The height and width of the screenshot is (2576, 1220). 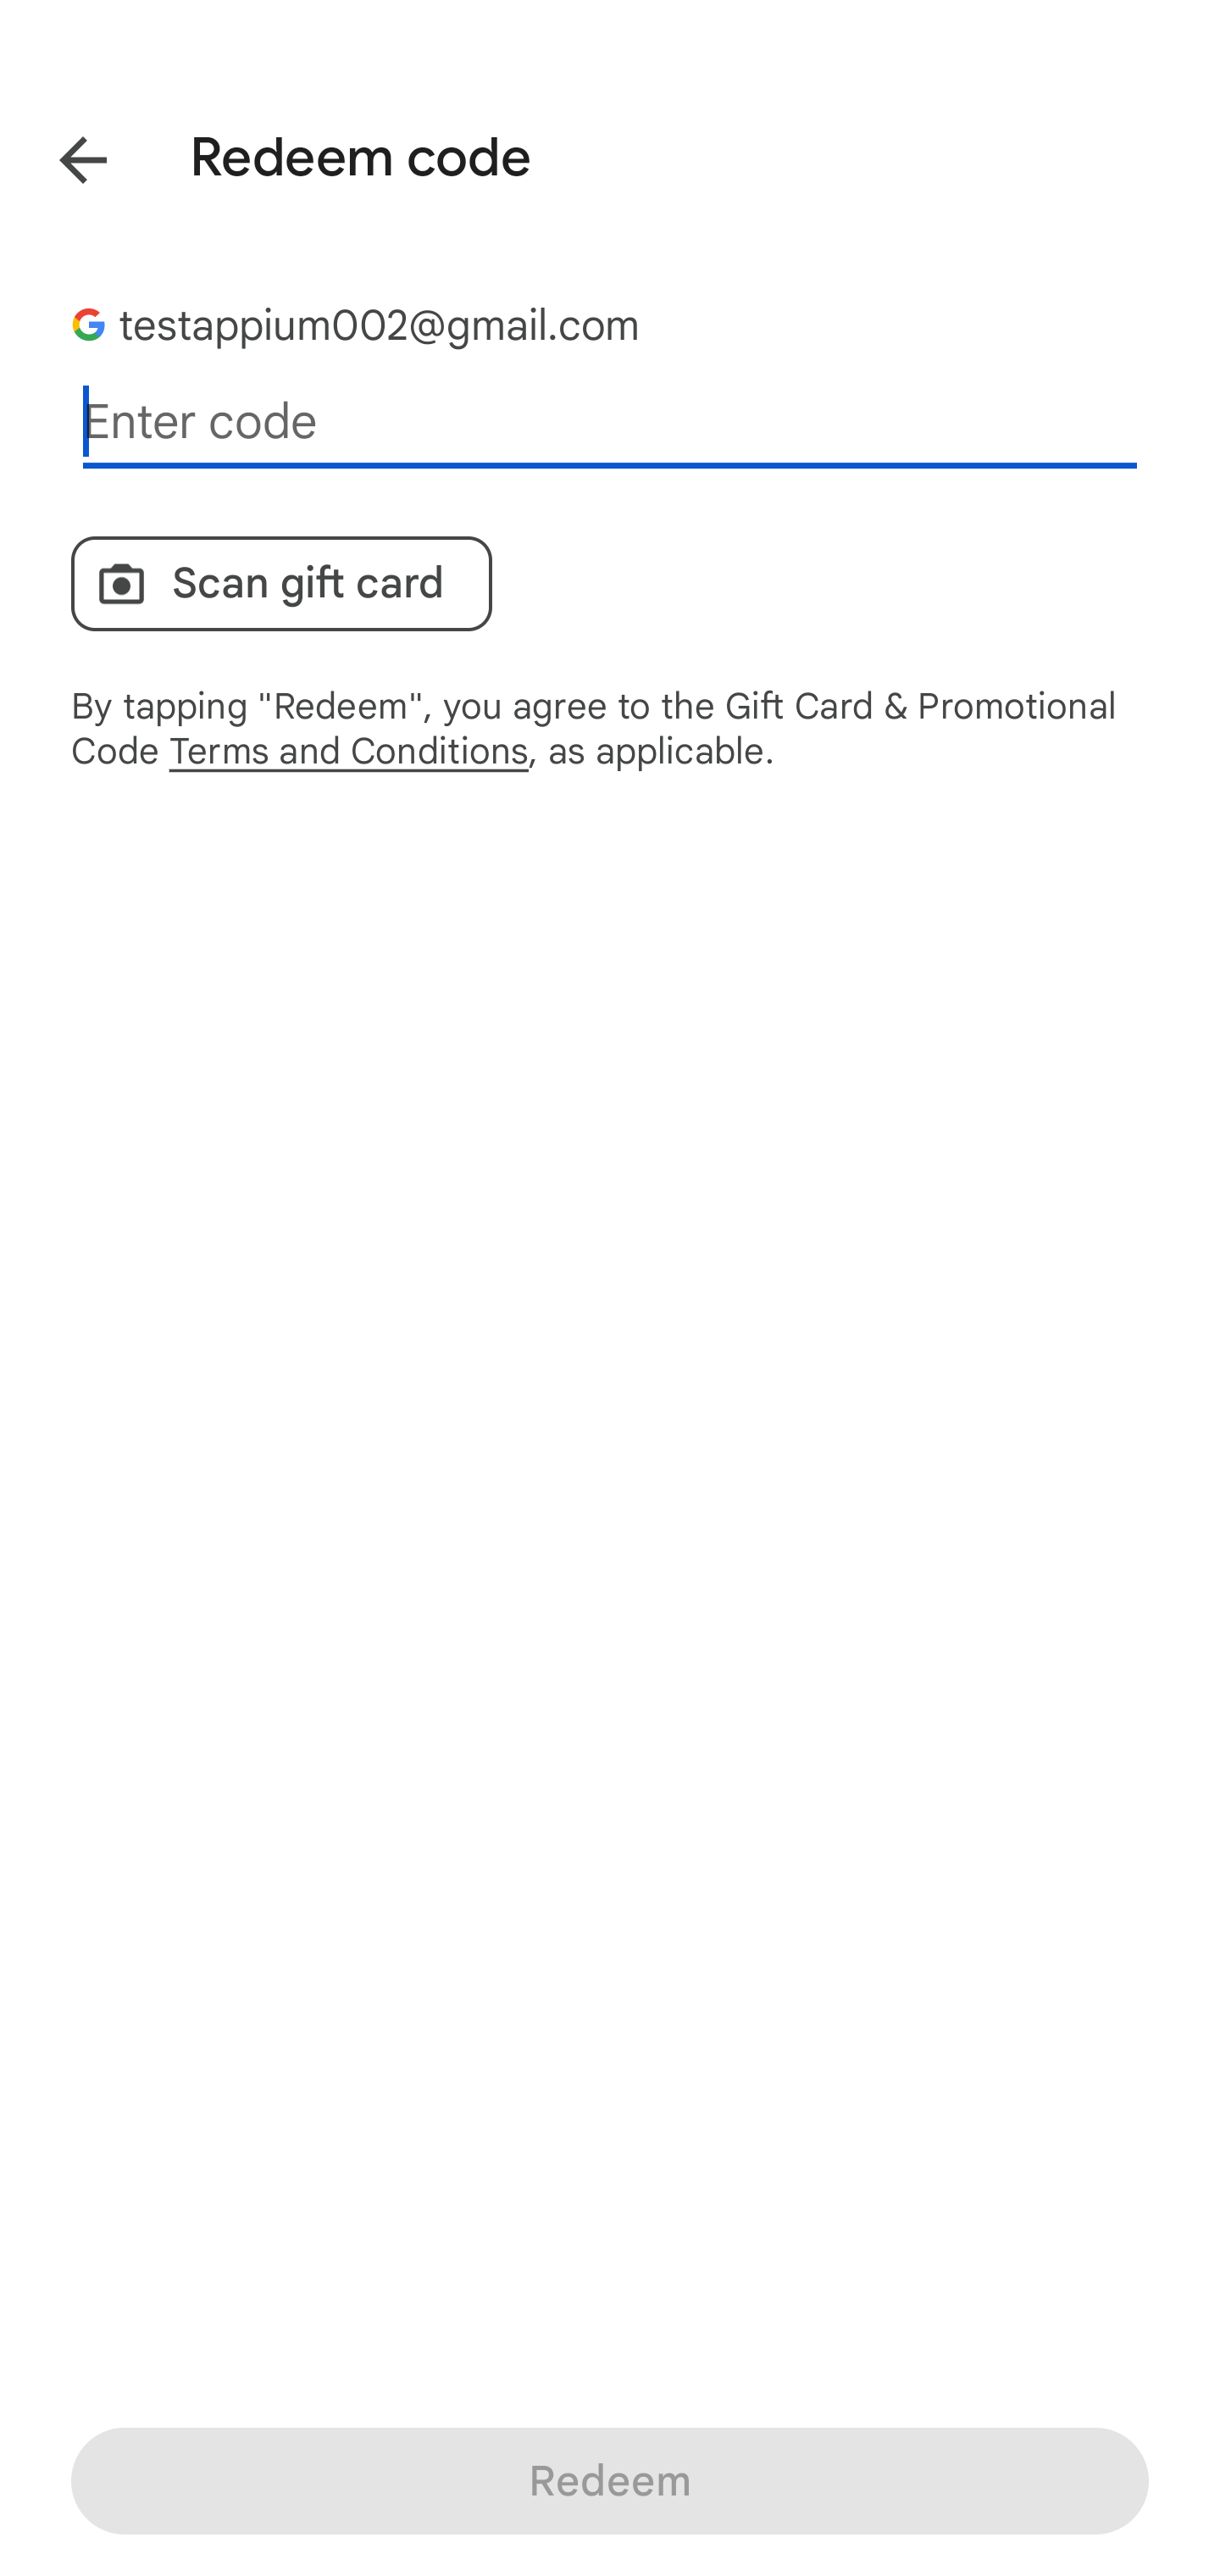 What do you see at coordinates (59, 154) in the screenshot?
I see `Back` at bounding box center [59, 154].